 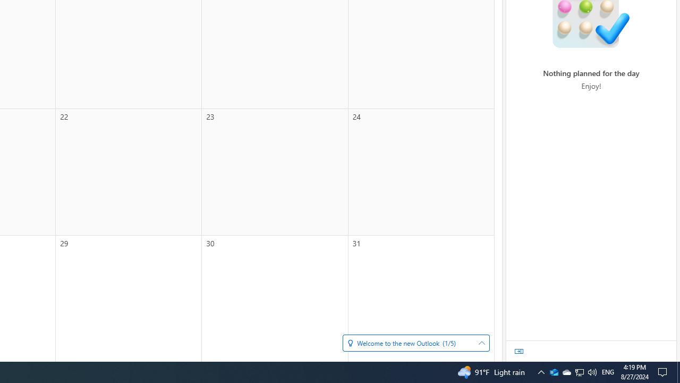 What do you see at coordinates (541, 372) in the screenshot?
I see `Action Center, No new notifications` at bounding box center [541, 372].